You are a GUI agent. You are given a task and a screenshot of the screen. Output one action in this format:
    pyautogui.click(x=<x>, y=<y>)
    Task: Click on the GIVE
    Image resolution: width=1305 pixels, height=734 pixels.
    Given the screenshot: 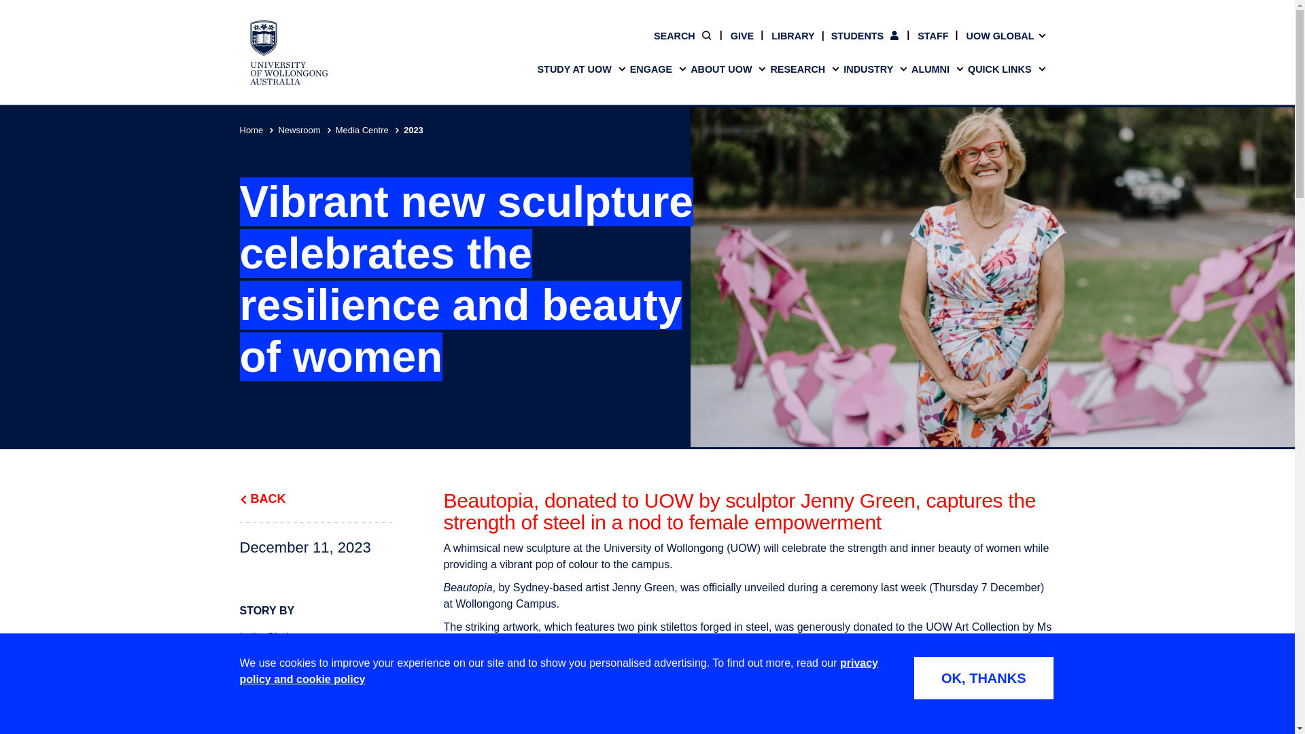 What is the action you would take?
    pyautogui.click(x=733, y=35)
    